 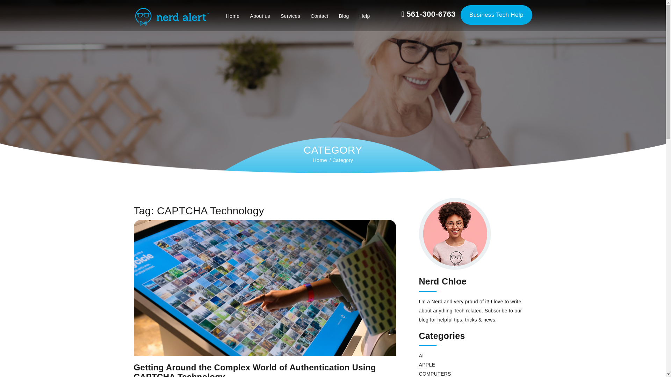 What do you see at coordinates (171, 15) in the screenshot?
I see `Nerd Alert` at bounding box center [171, 15].